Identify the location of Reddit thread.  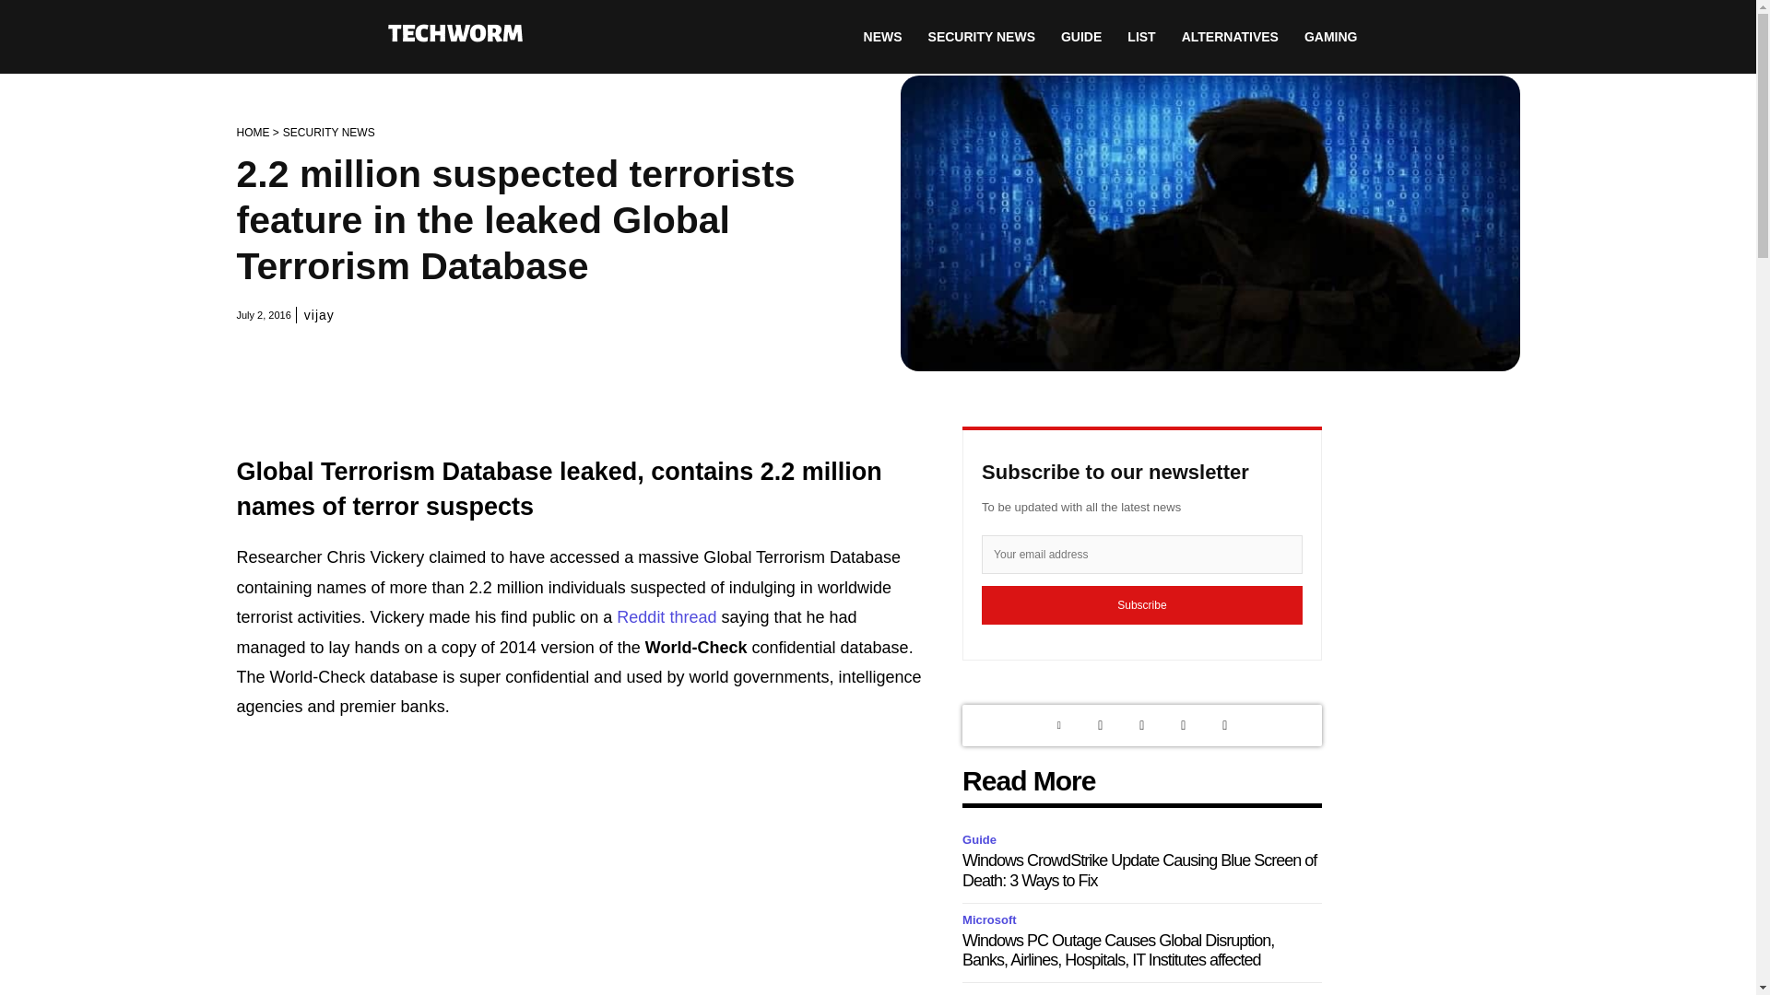
(666, 617).